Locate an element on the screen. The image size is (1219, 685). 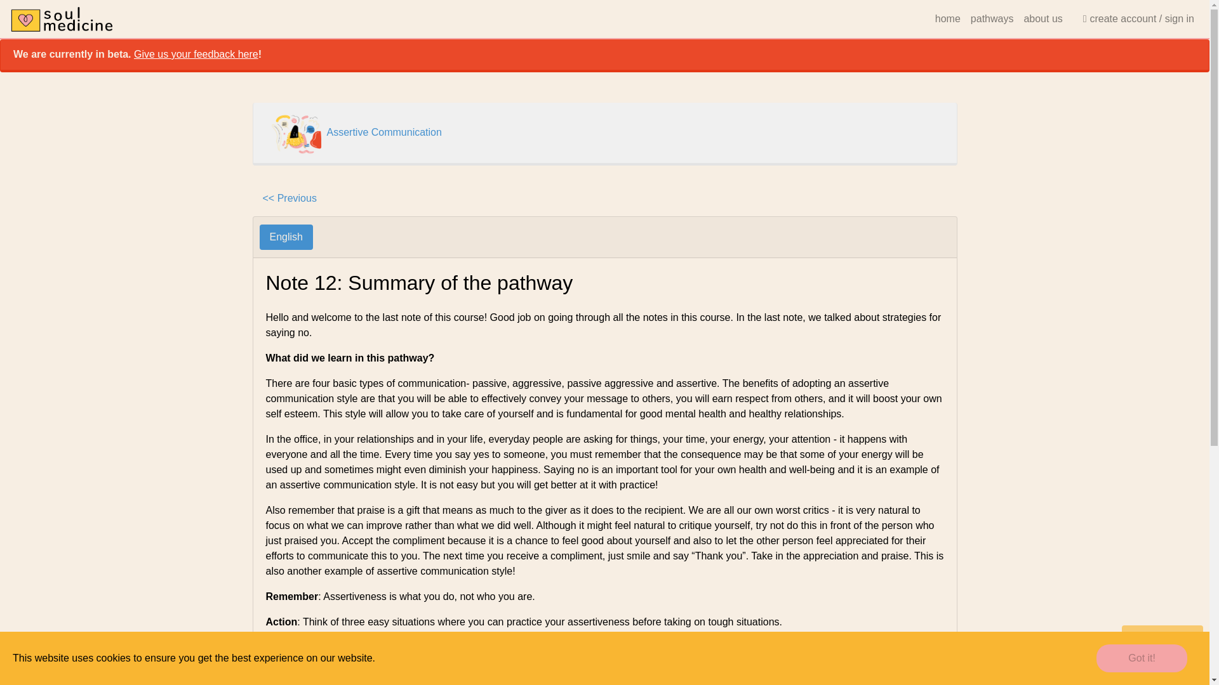
Assertive Communication is located at coordinates (383, 132).